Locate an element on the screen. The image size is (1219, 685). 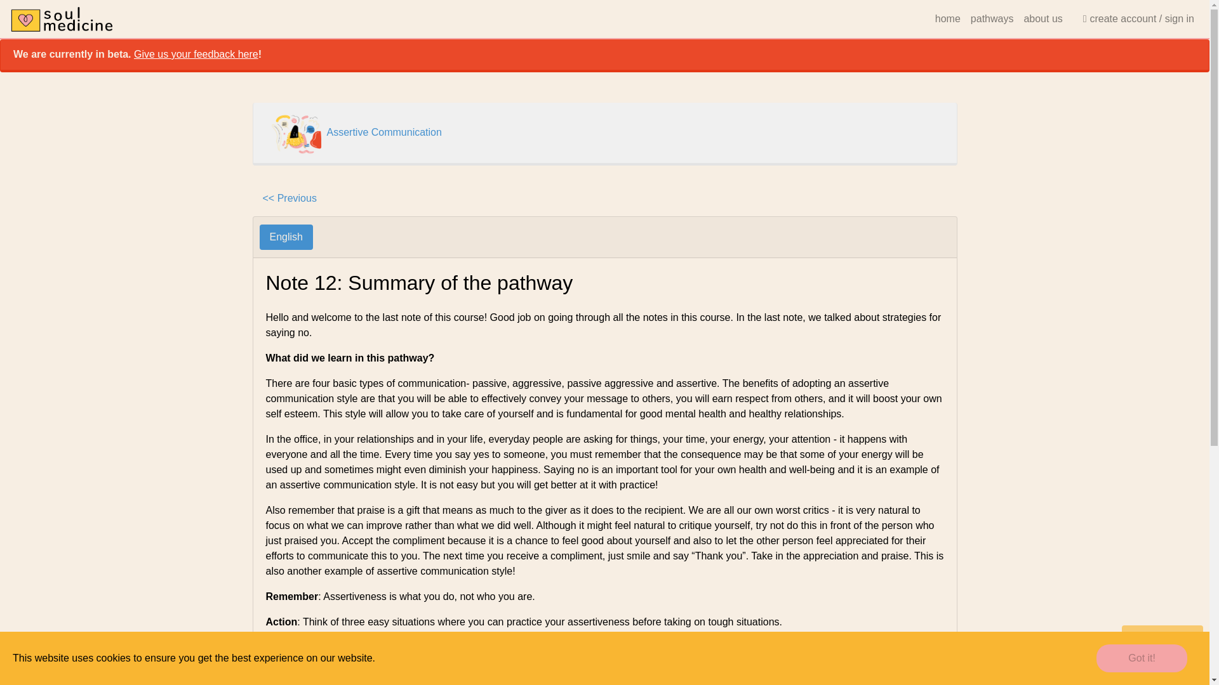
Assertive Communication is located at coordinates (383, 132).